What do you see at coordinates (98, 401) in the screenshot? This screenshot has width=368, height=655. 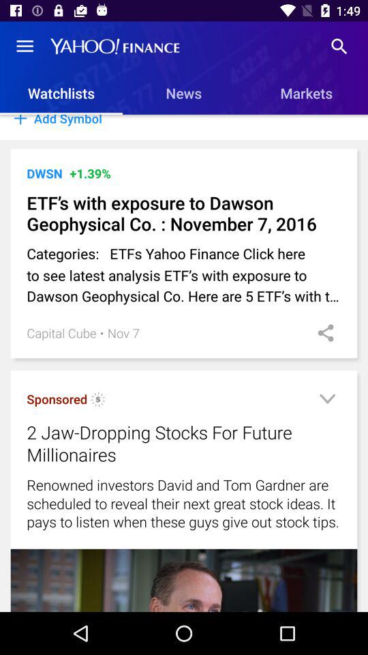 I see `tap icon below capital cube item` at bounding box center [98, 401].